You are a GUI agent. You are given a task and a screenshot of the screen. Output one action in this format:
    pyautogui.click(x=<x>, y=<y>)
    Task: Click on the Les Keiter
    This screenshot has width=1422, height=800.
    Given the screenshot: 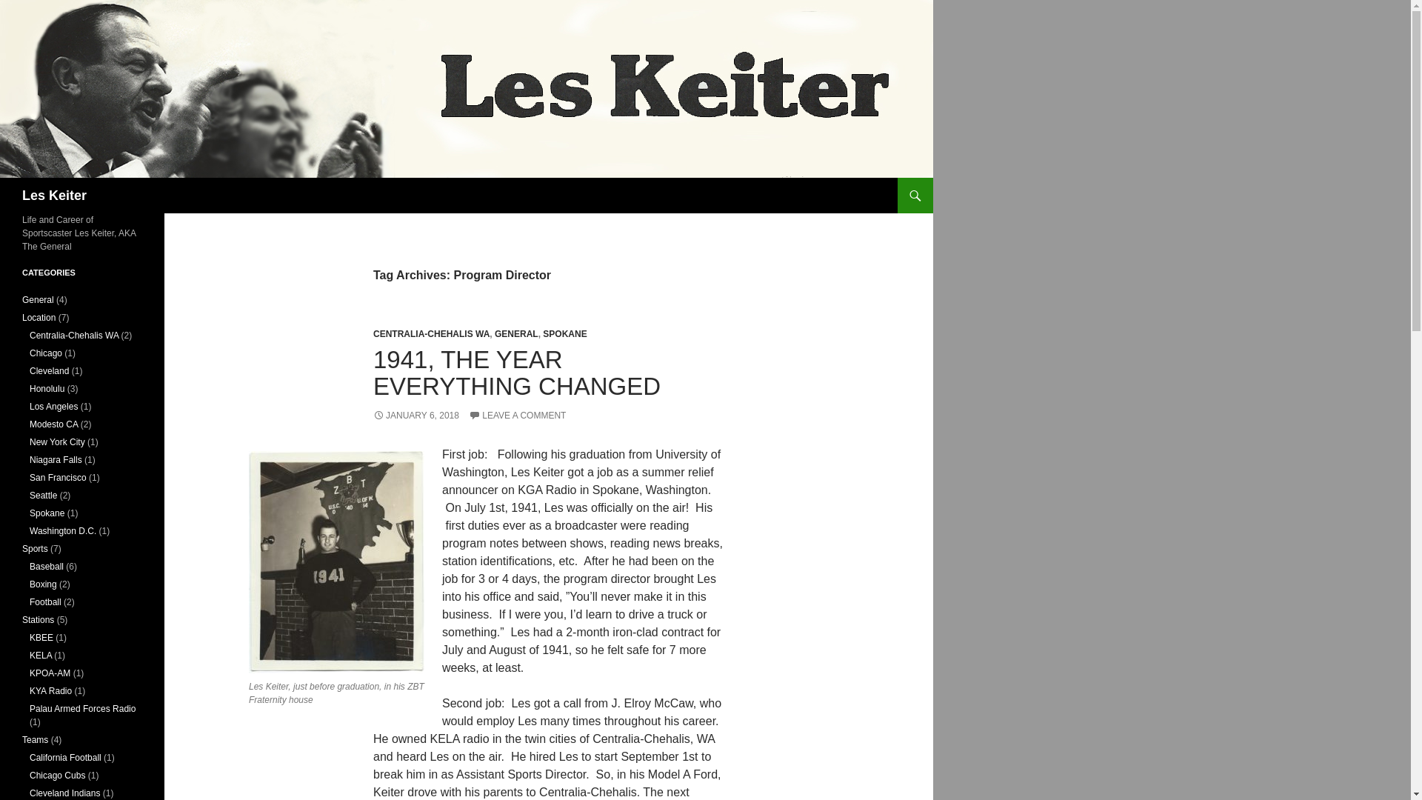 What is the action you would take?
    pyautogui.click(x=55, y=196)
    